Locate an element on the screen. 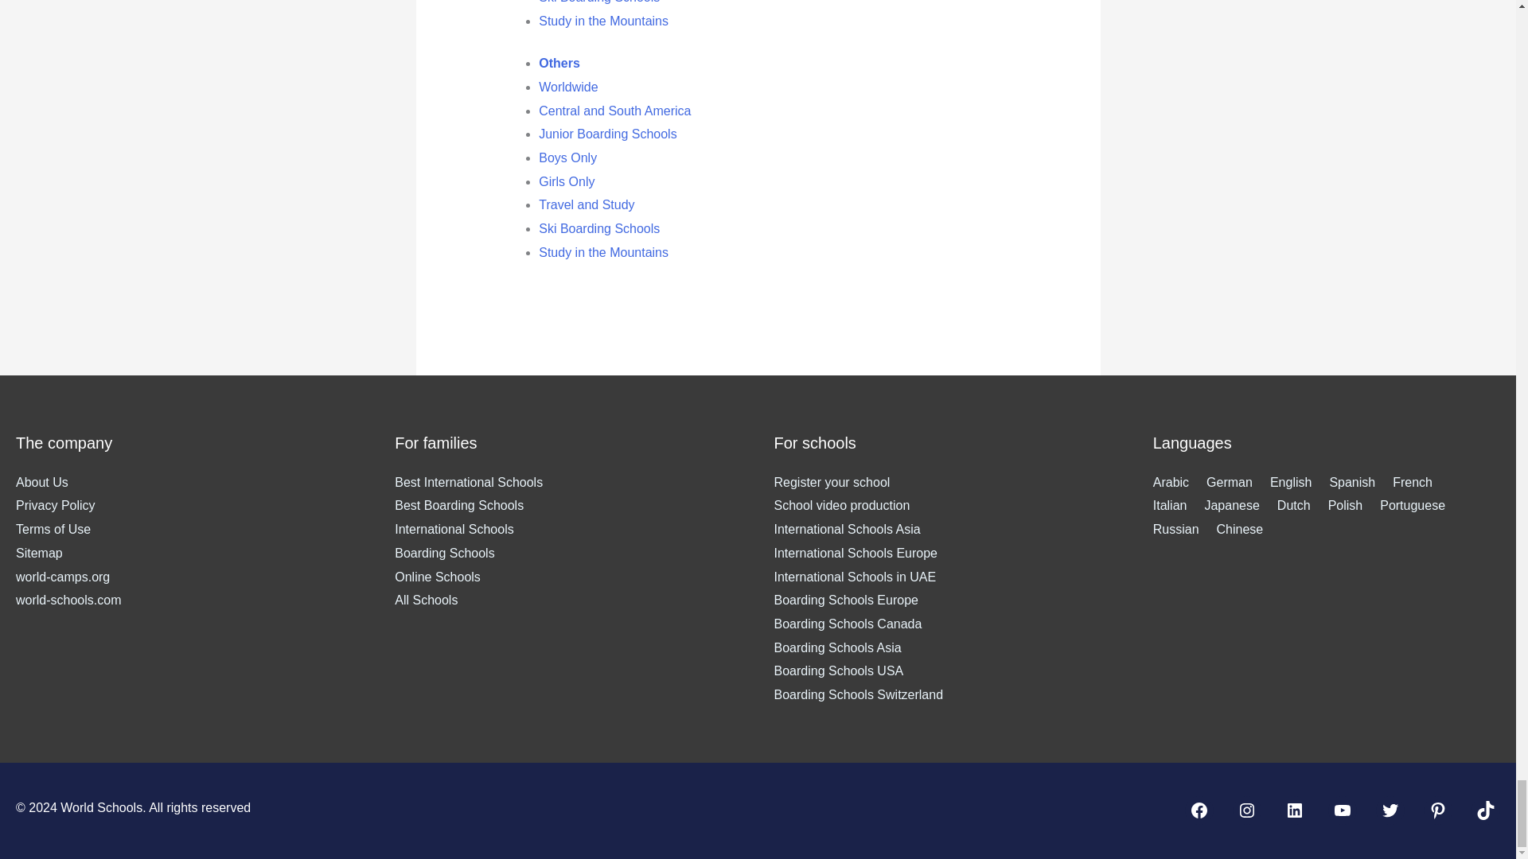 The height and width of the screenshot is (859, 1528). German is located at coordinates (1238, 482).